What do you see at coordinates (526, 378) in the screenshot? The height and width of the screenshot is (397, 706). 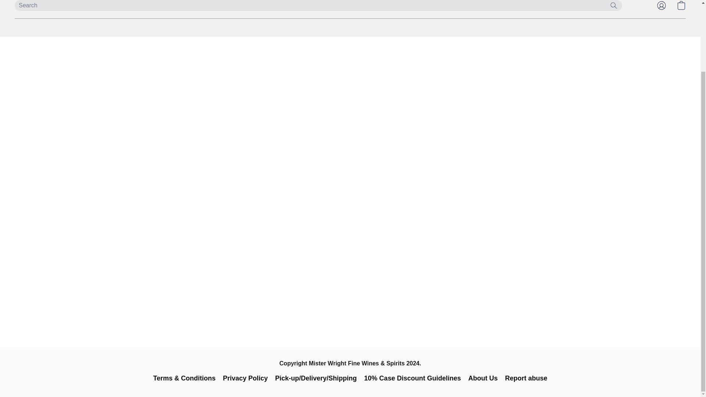 I see `Report abuse` at bounding box center [526, 378].